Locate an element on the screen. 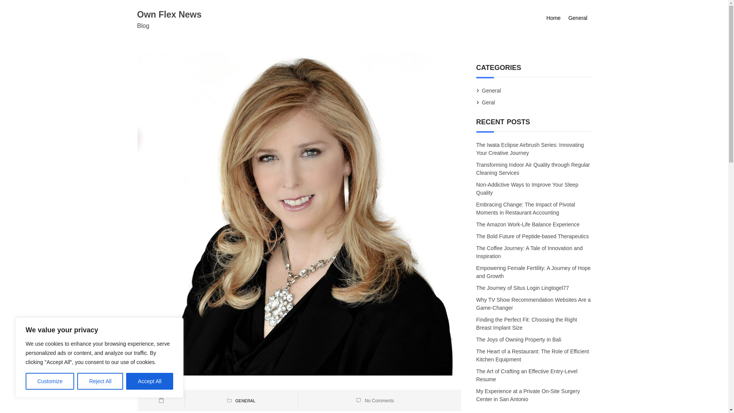  The Amazon Work-Life Balance Experience is located at coordinates (528, 224).